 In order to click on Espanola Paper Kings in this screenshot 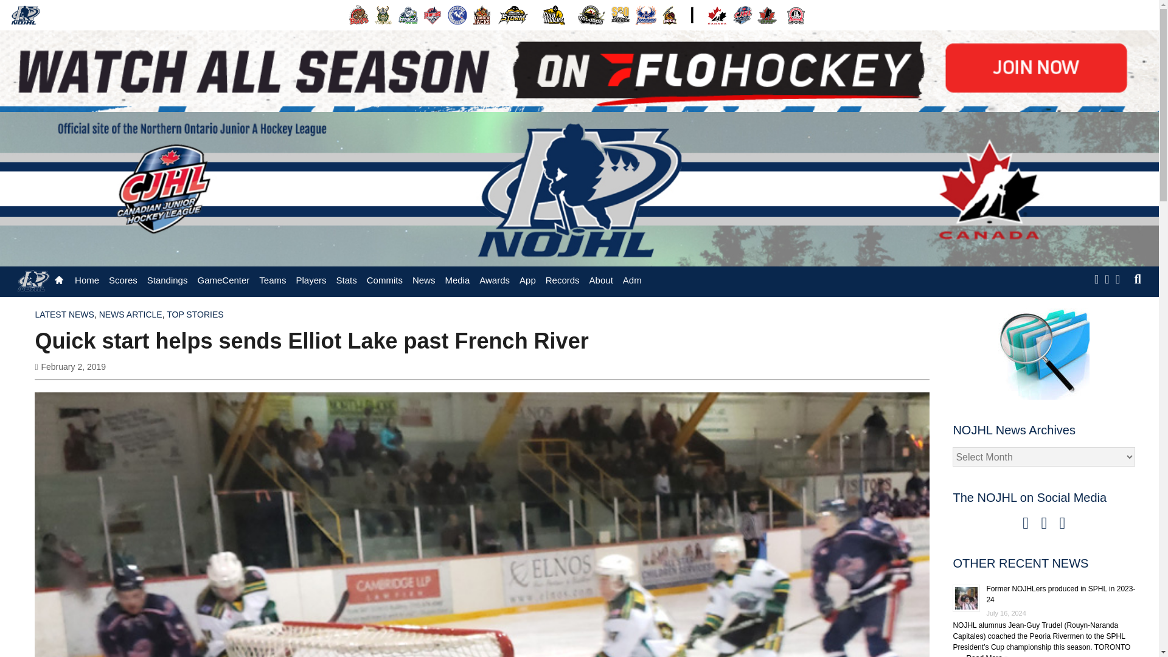, I will do `click(408, 15)`.